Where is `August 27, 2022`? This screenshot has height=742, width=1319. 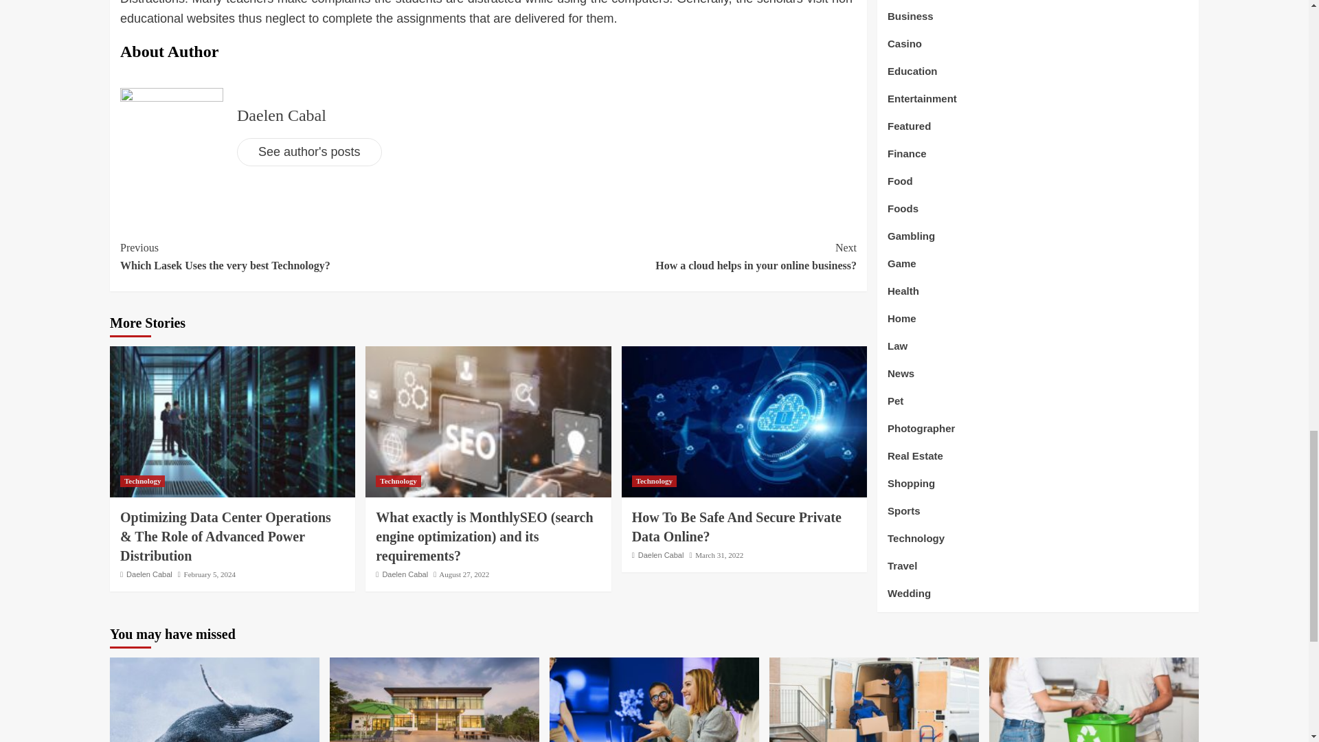 August 27, 2022 is located at coordinates (464, 574).